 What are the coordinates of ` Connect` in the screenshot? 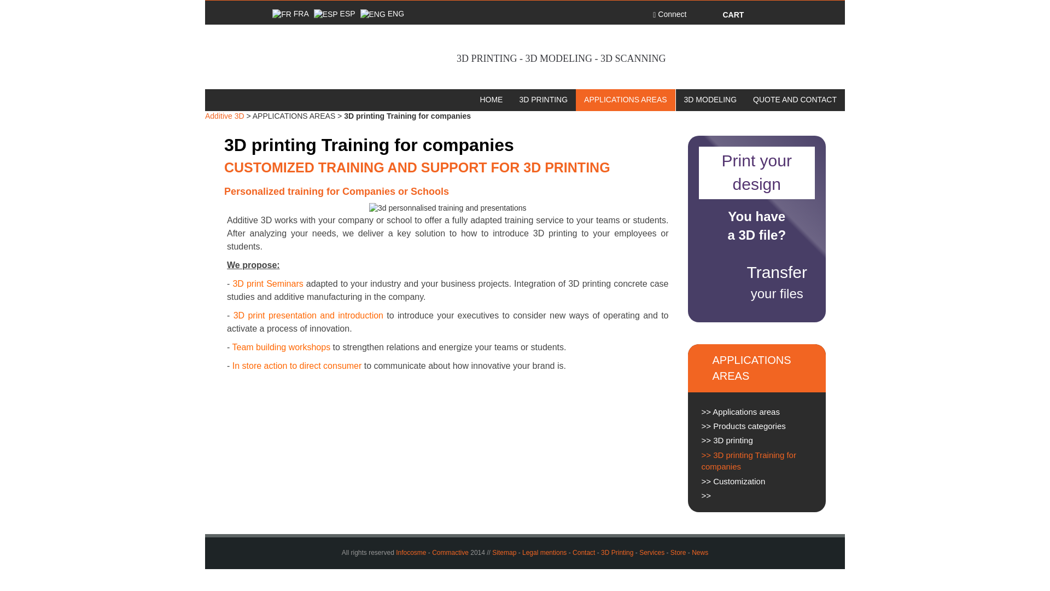 It's located at (670, 14).